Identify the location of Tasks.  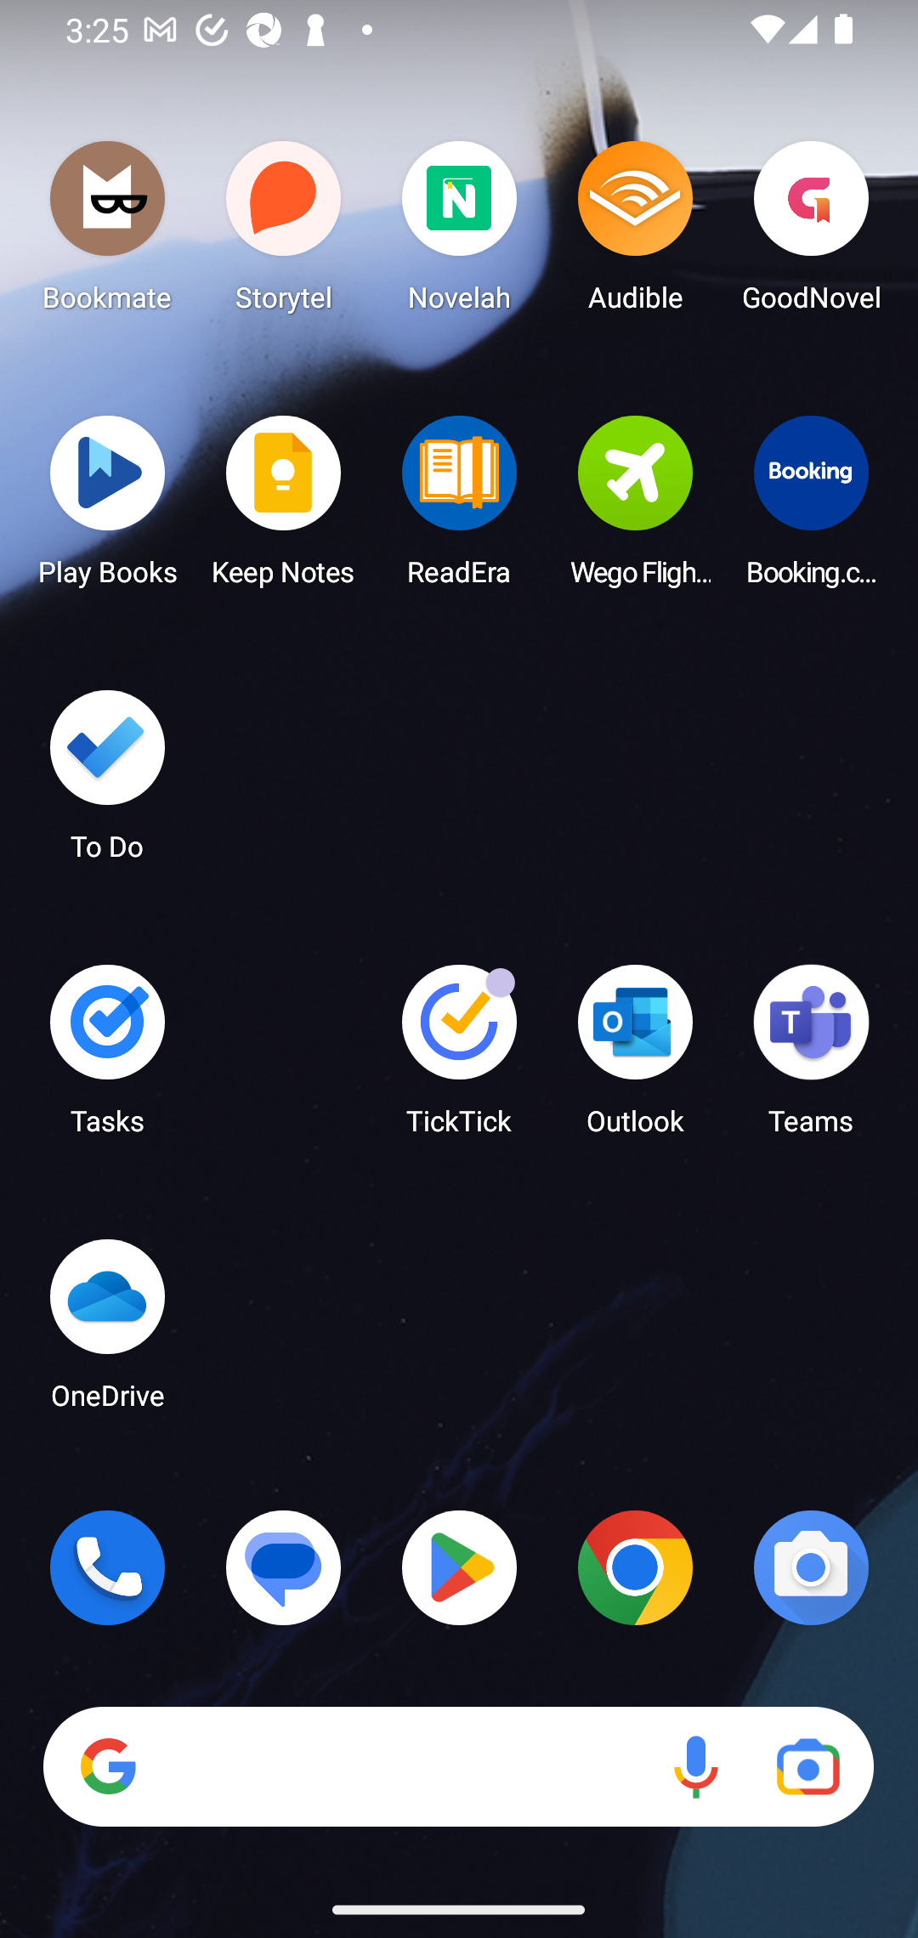
(107, 1057).